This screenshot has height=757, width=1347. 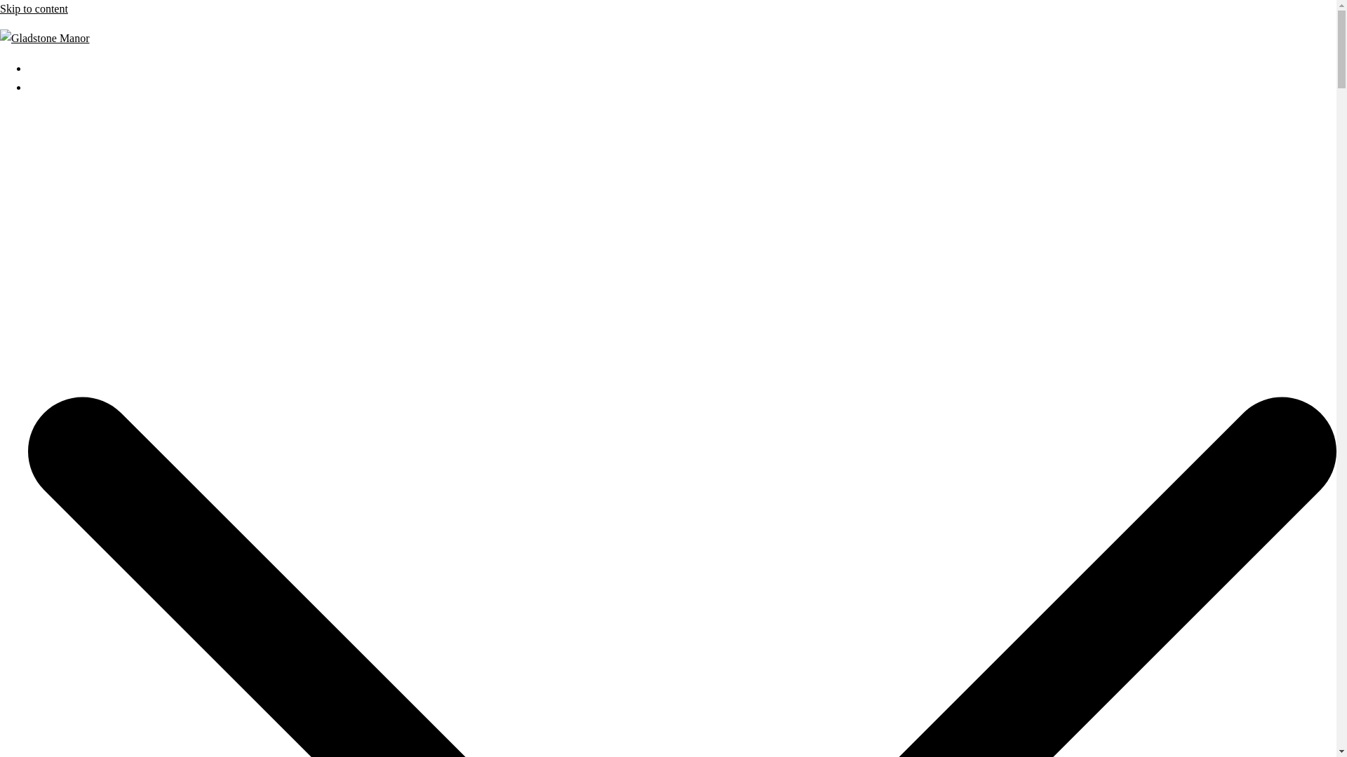 I want to click on About, so click(x=42, y=87).